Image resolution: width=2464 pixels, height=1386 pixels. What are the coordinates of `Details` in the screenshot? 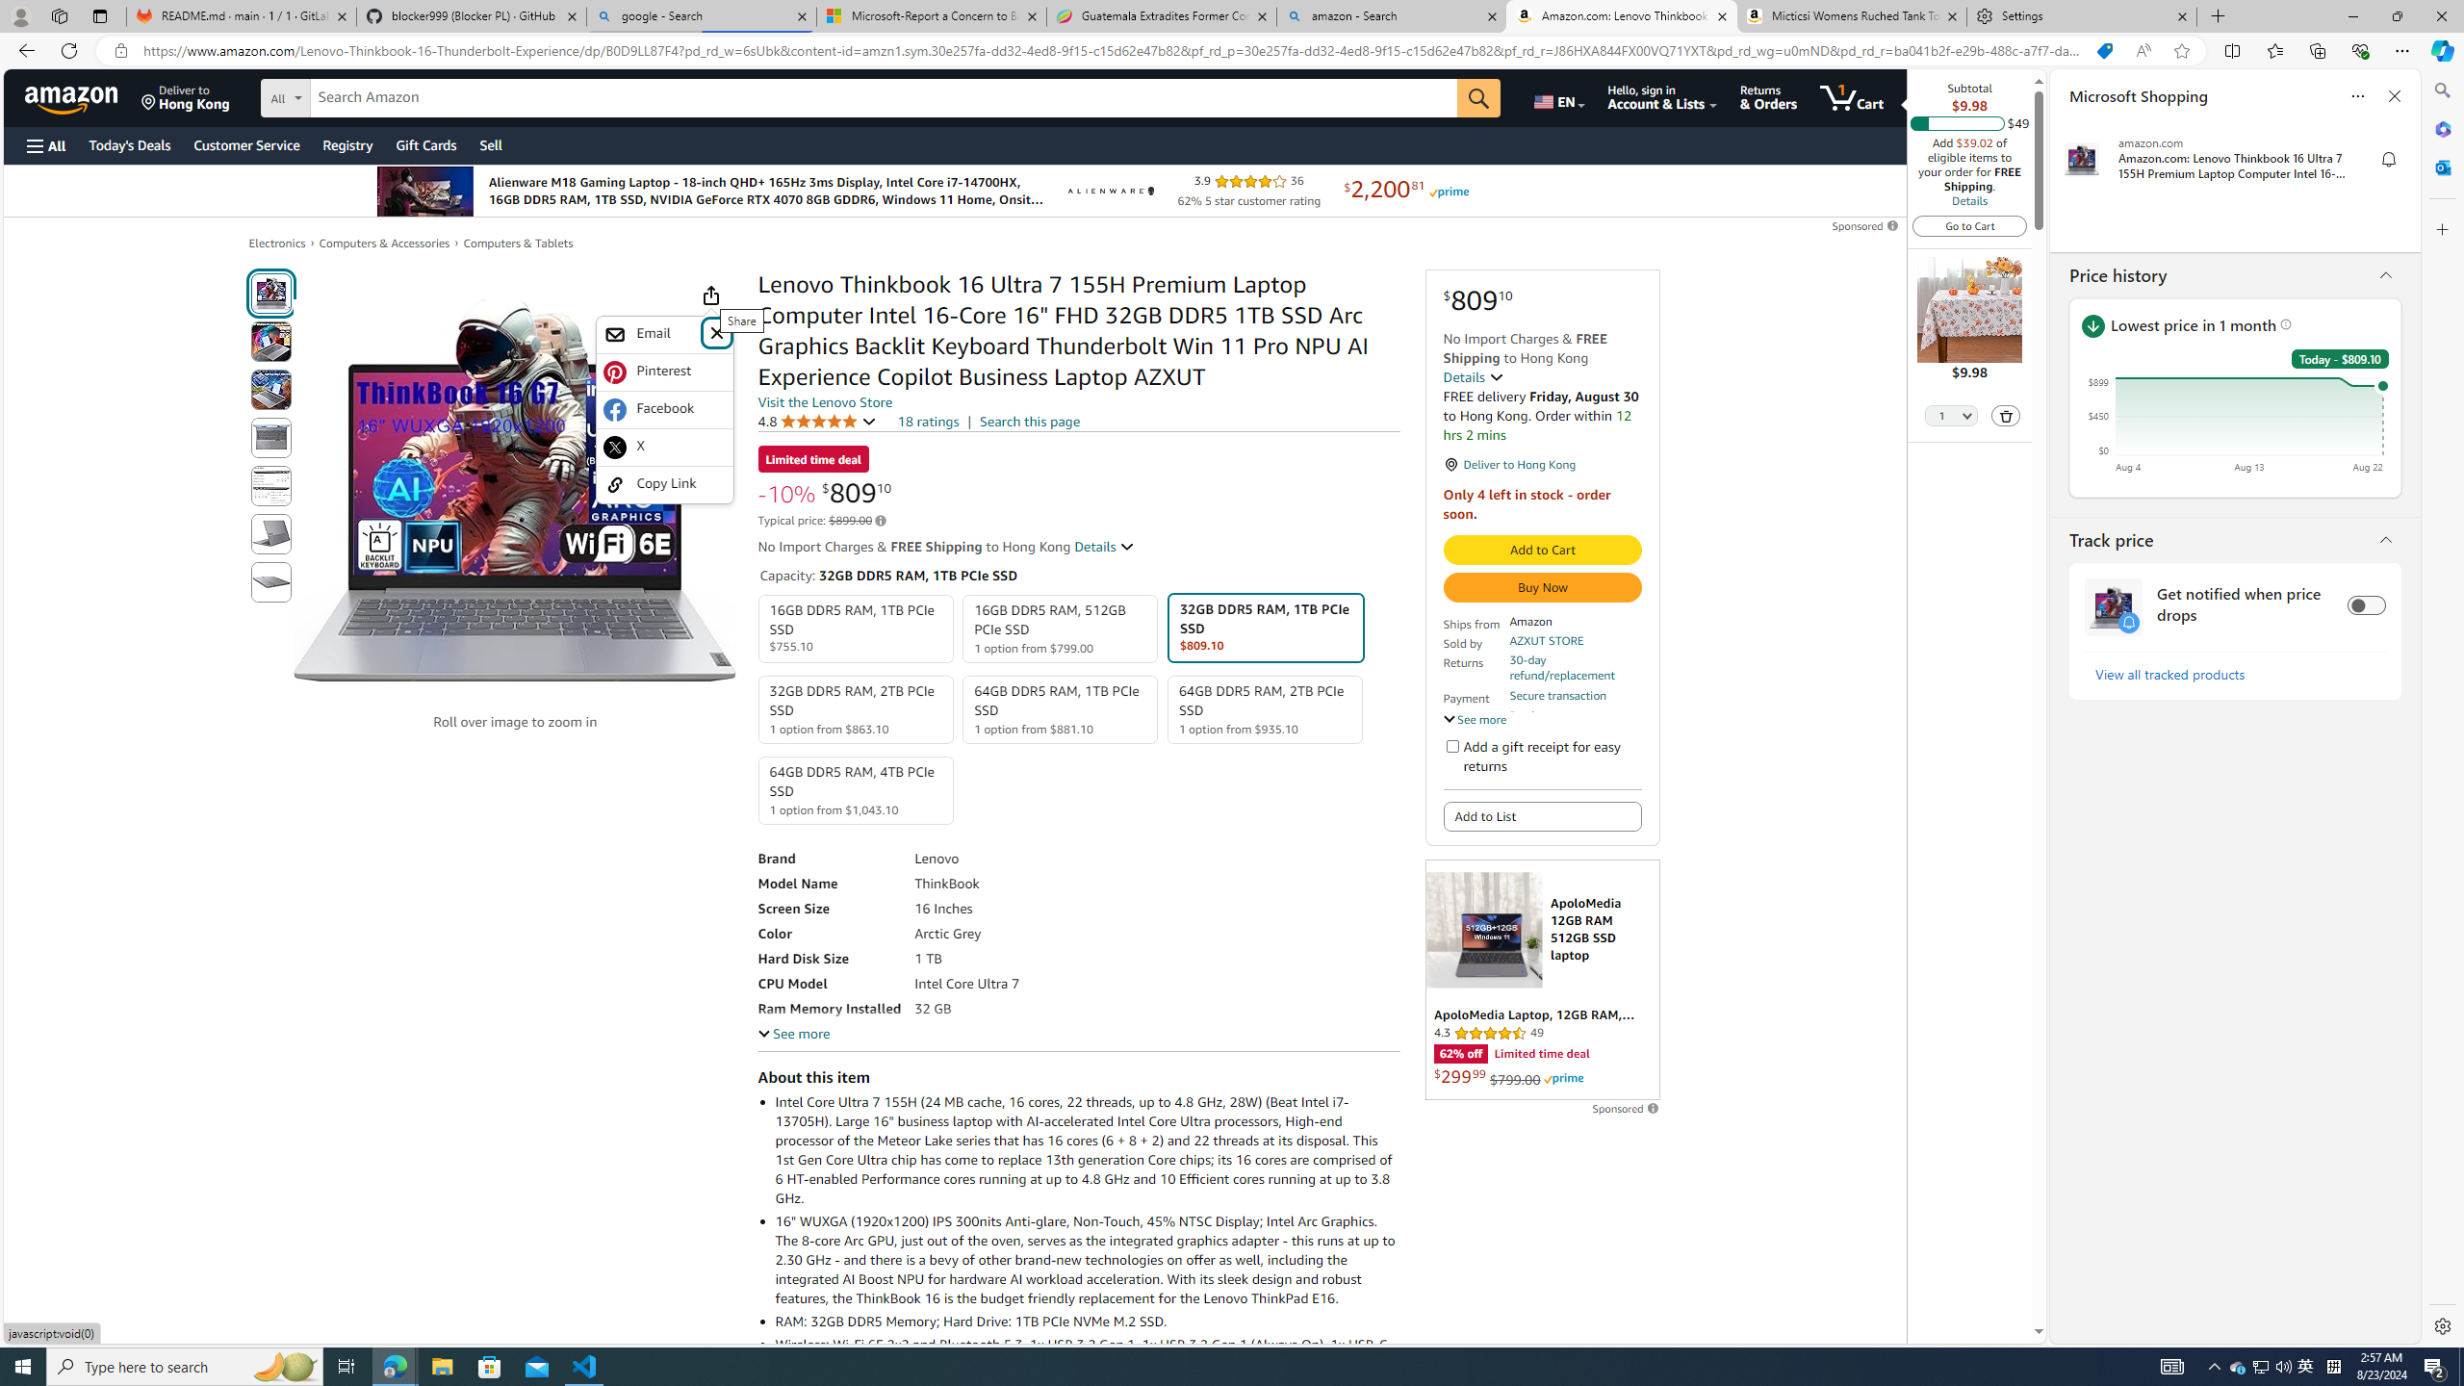 It's located at (1969, 200).